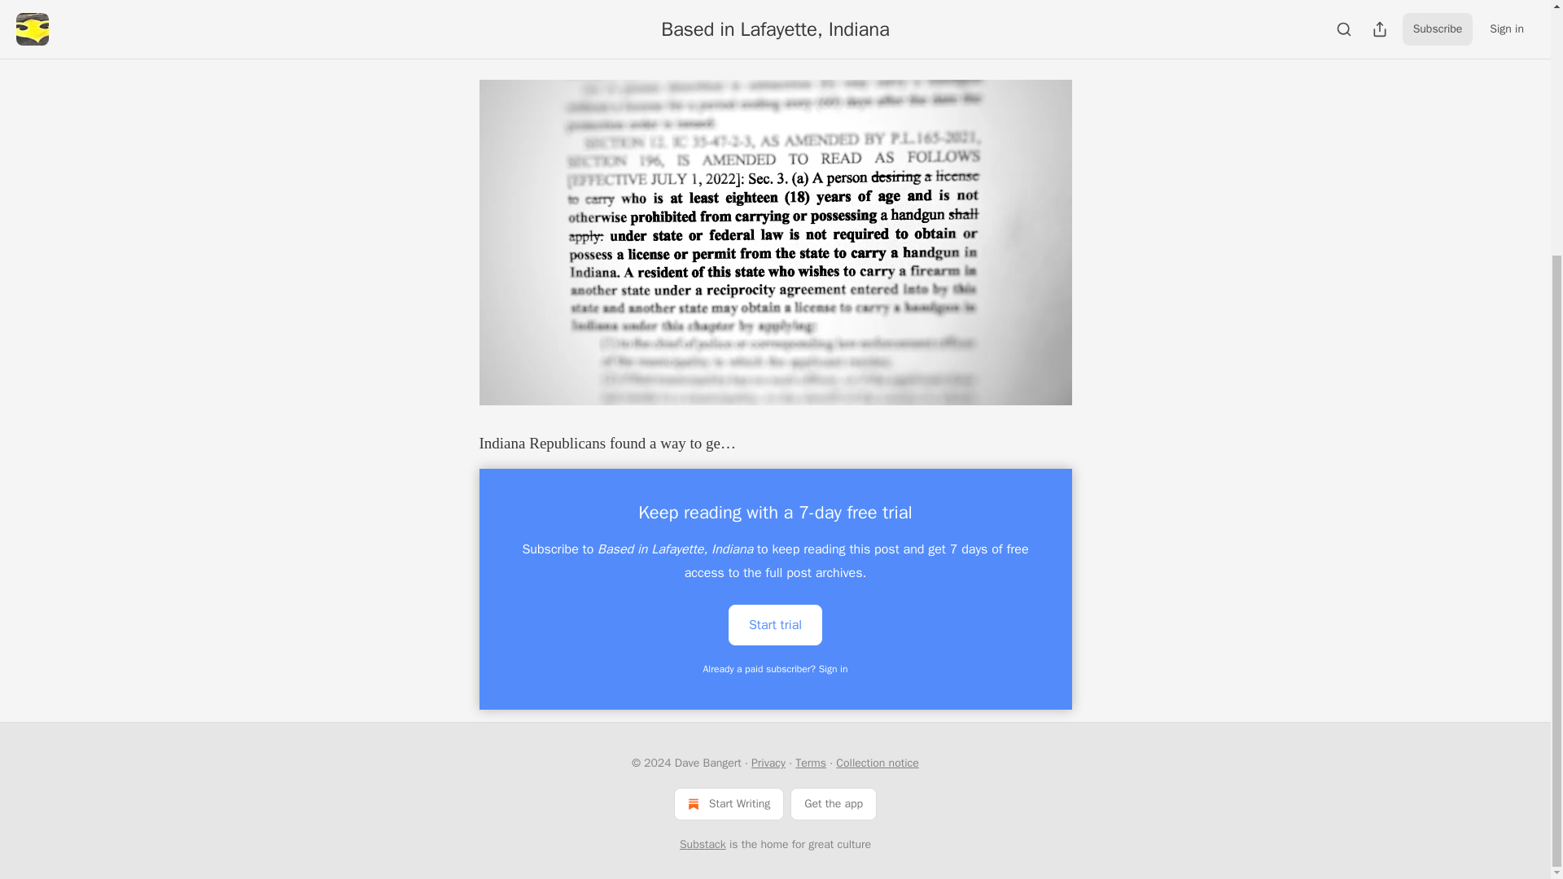 The width and height of the screenshot is (1563, 879). What do you see at coordinates (768, 763) in the screenshot?
I see `Privacy` at bounding box center [768, 763].